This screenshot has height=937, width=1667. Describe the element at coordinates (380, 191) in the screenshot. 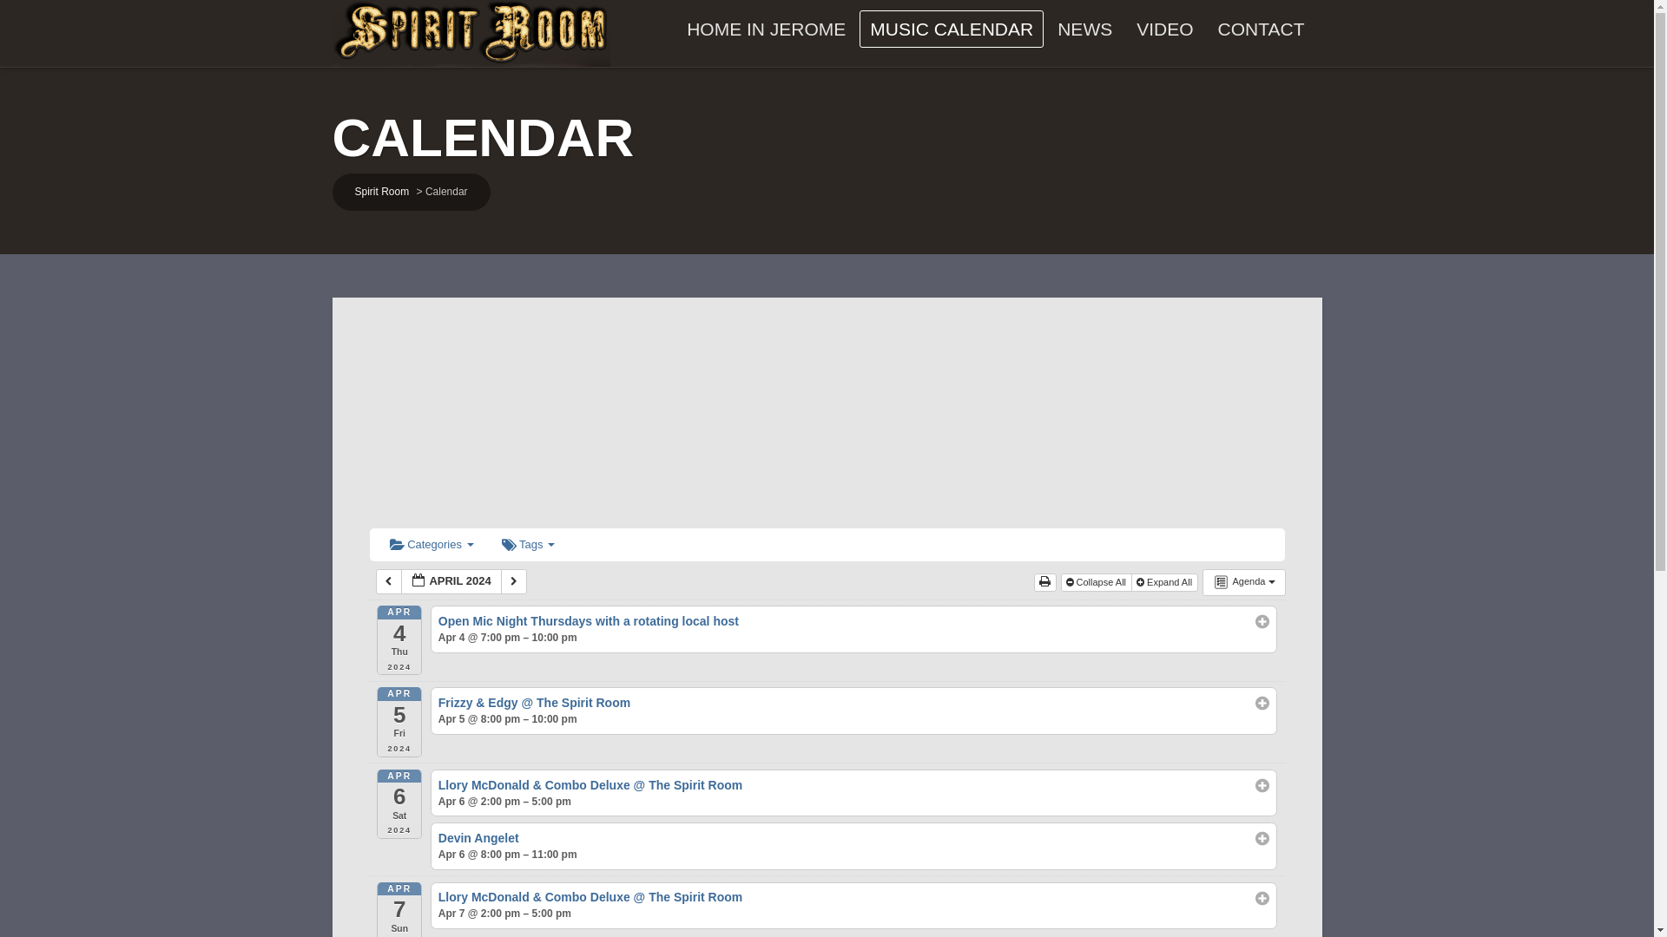

I see `Go to Spirit Room.` at that location.